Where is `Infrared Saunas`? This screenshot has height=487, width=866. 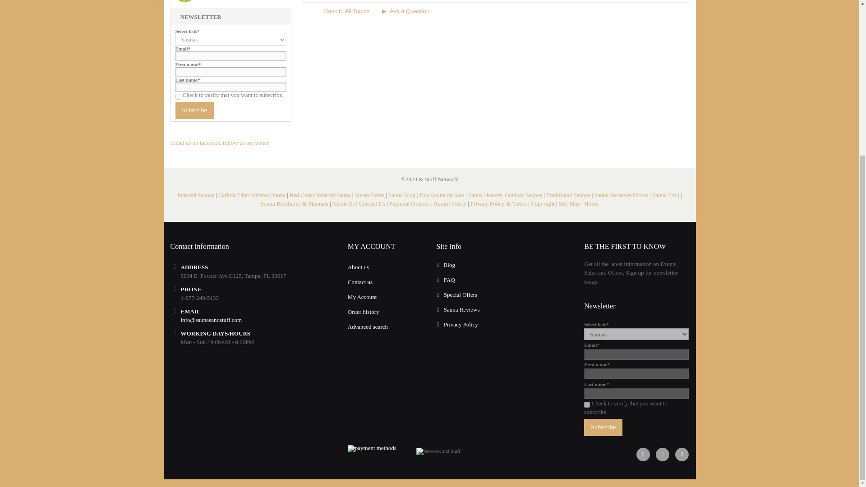 Infrared Saunas is located at coordinates (196, 195).